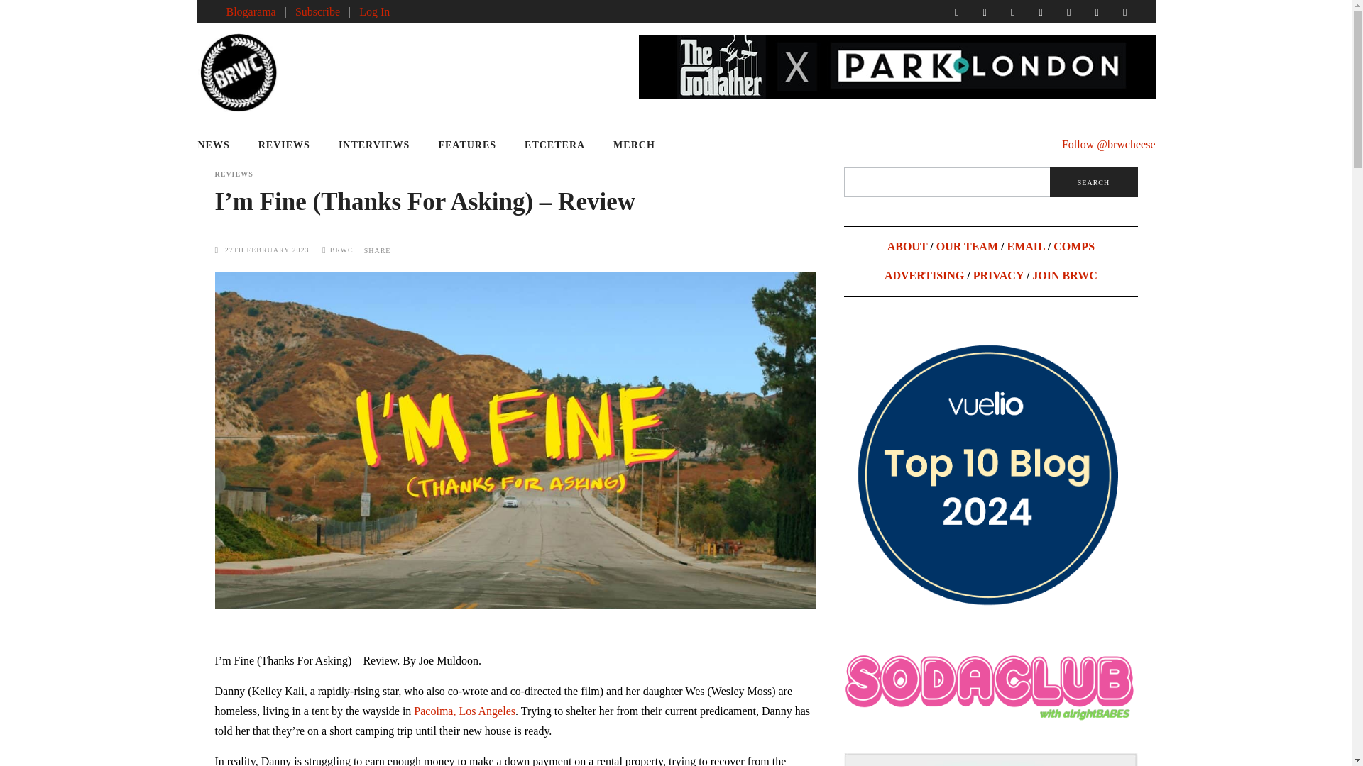  I want to click on Blogarama.com - Follow BRWC on Blogarama, so click(250, 11).